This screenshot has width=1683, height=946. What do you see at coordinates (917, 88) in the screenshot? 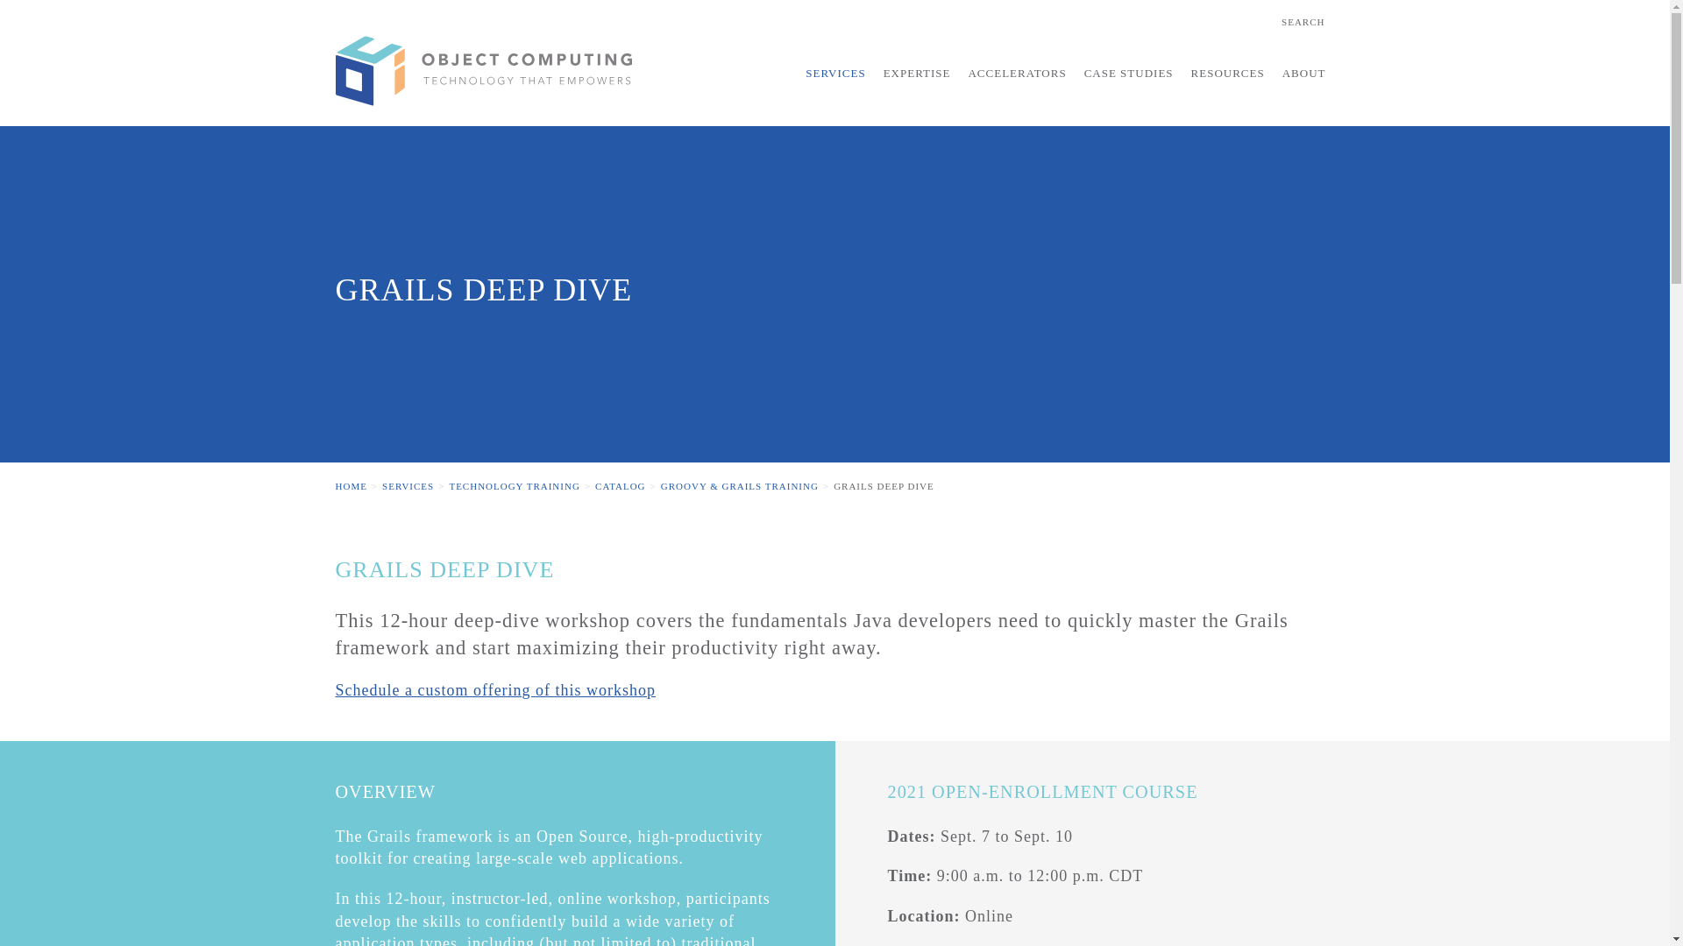
I see `EXPERTISE` at bounding box center [917, 88].